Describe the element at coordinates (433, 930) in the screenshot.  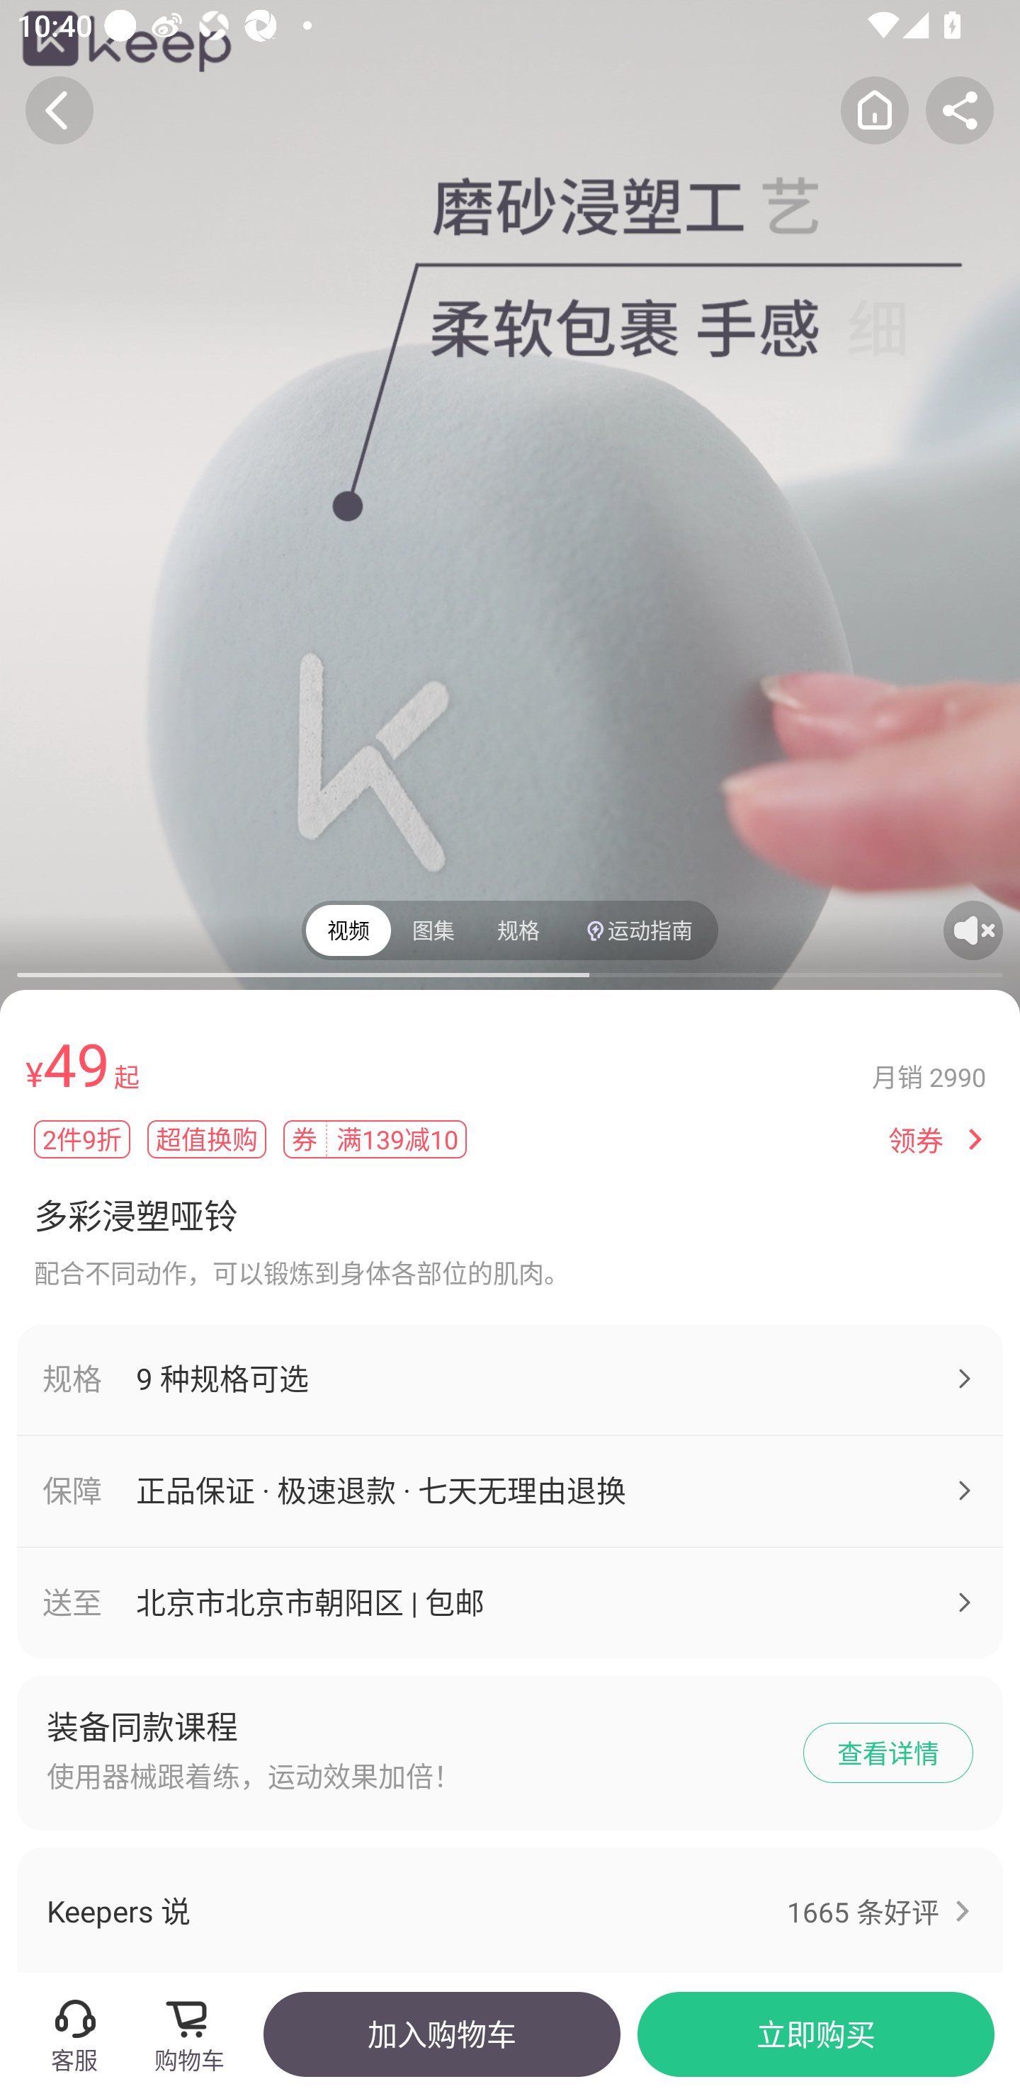
I see `图集` at that location.